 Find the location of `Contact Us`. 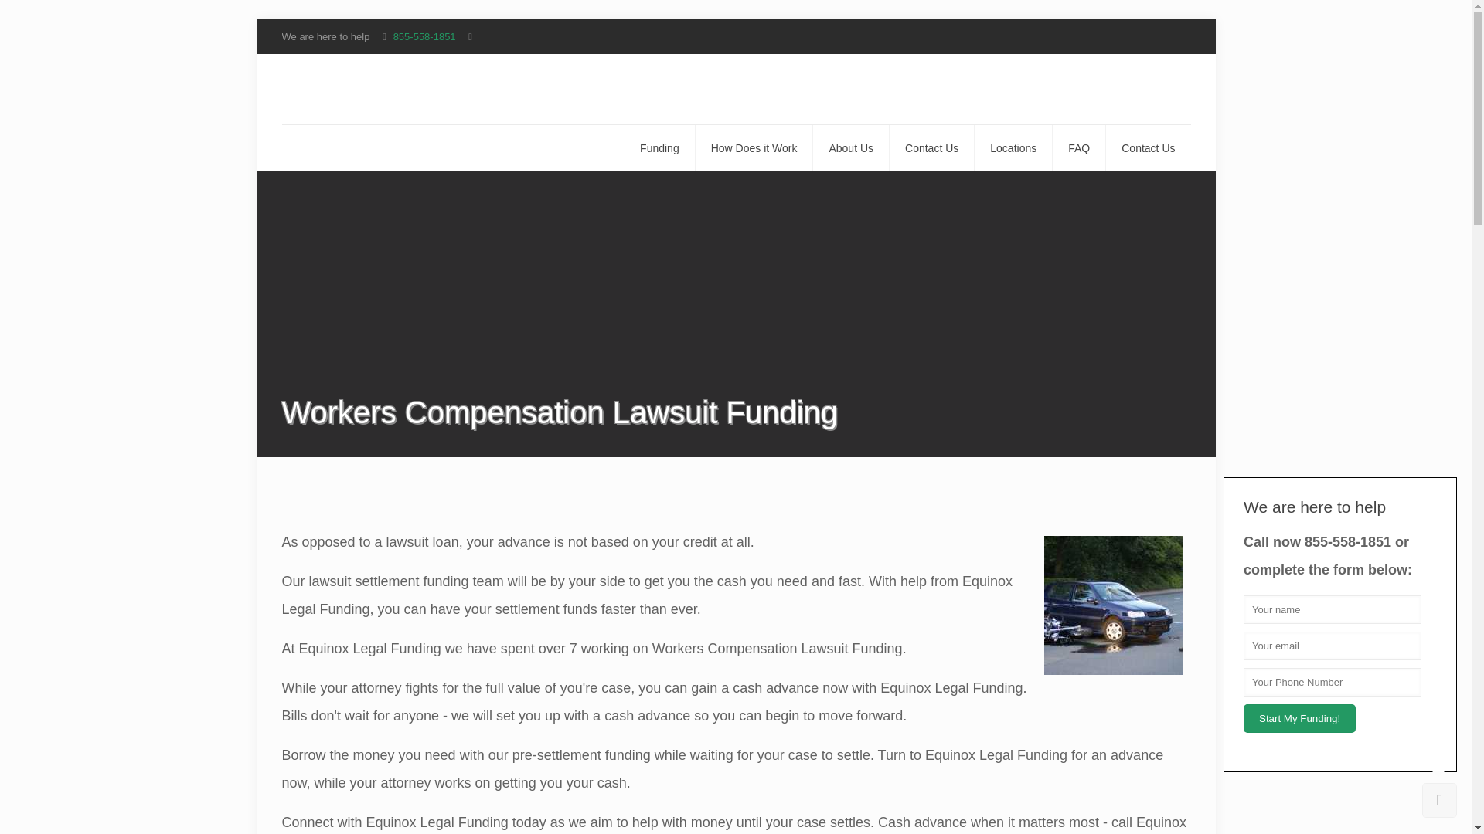

Contact Us is located at coordinates (1147, 148).